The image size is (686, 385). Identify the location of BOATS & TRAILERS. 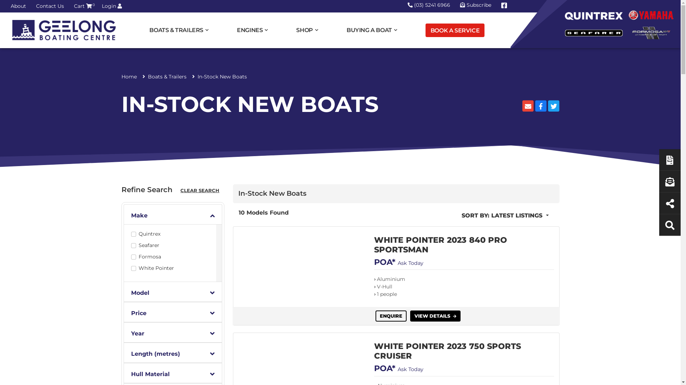
(180, 30).